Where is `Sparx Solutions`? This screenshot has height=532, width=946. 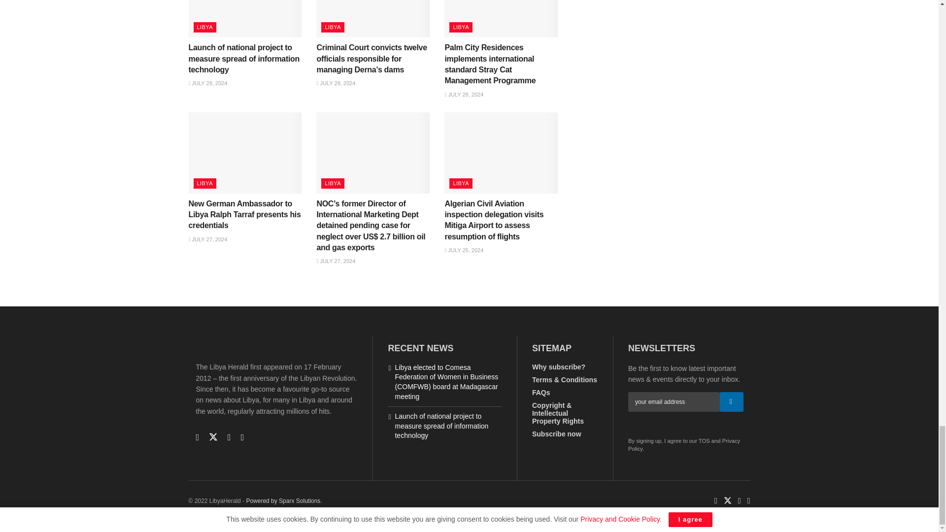 Sparx Solutions is located at coordinates (283, 500).